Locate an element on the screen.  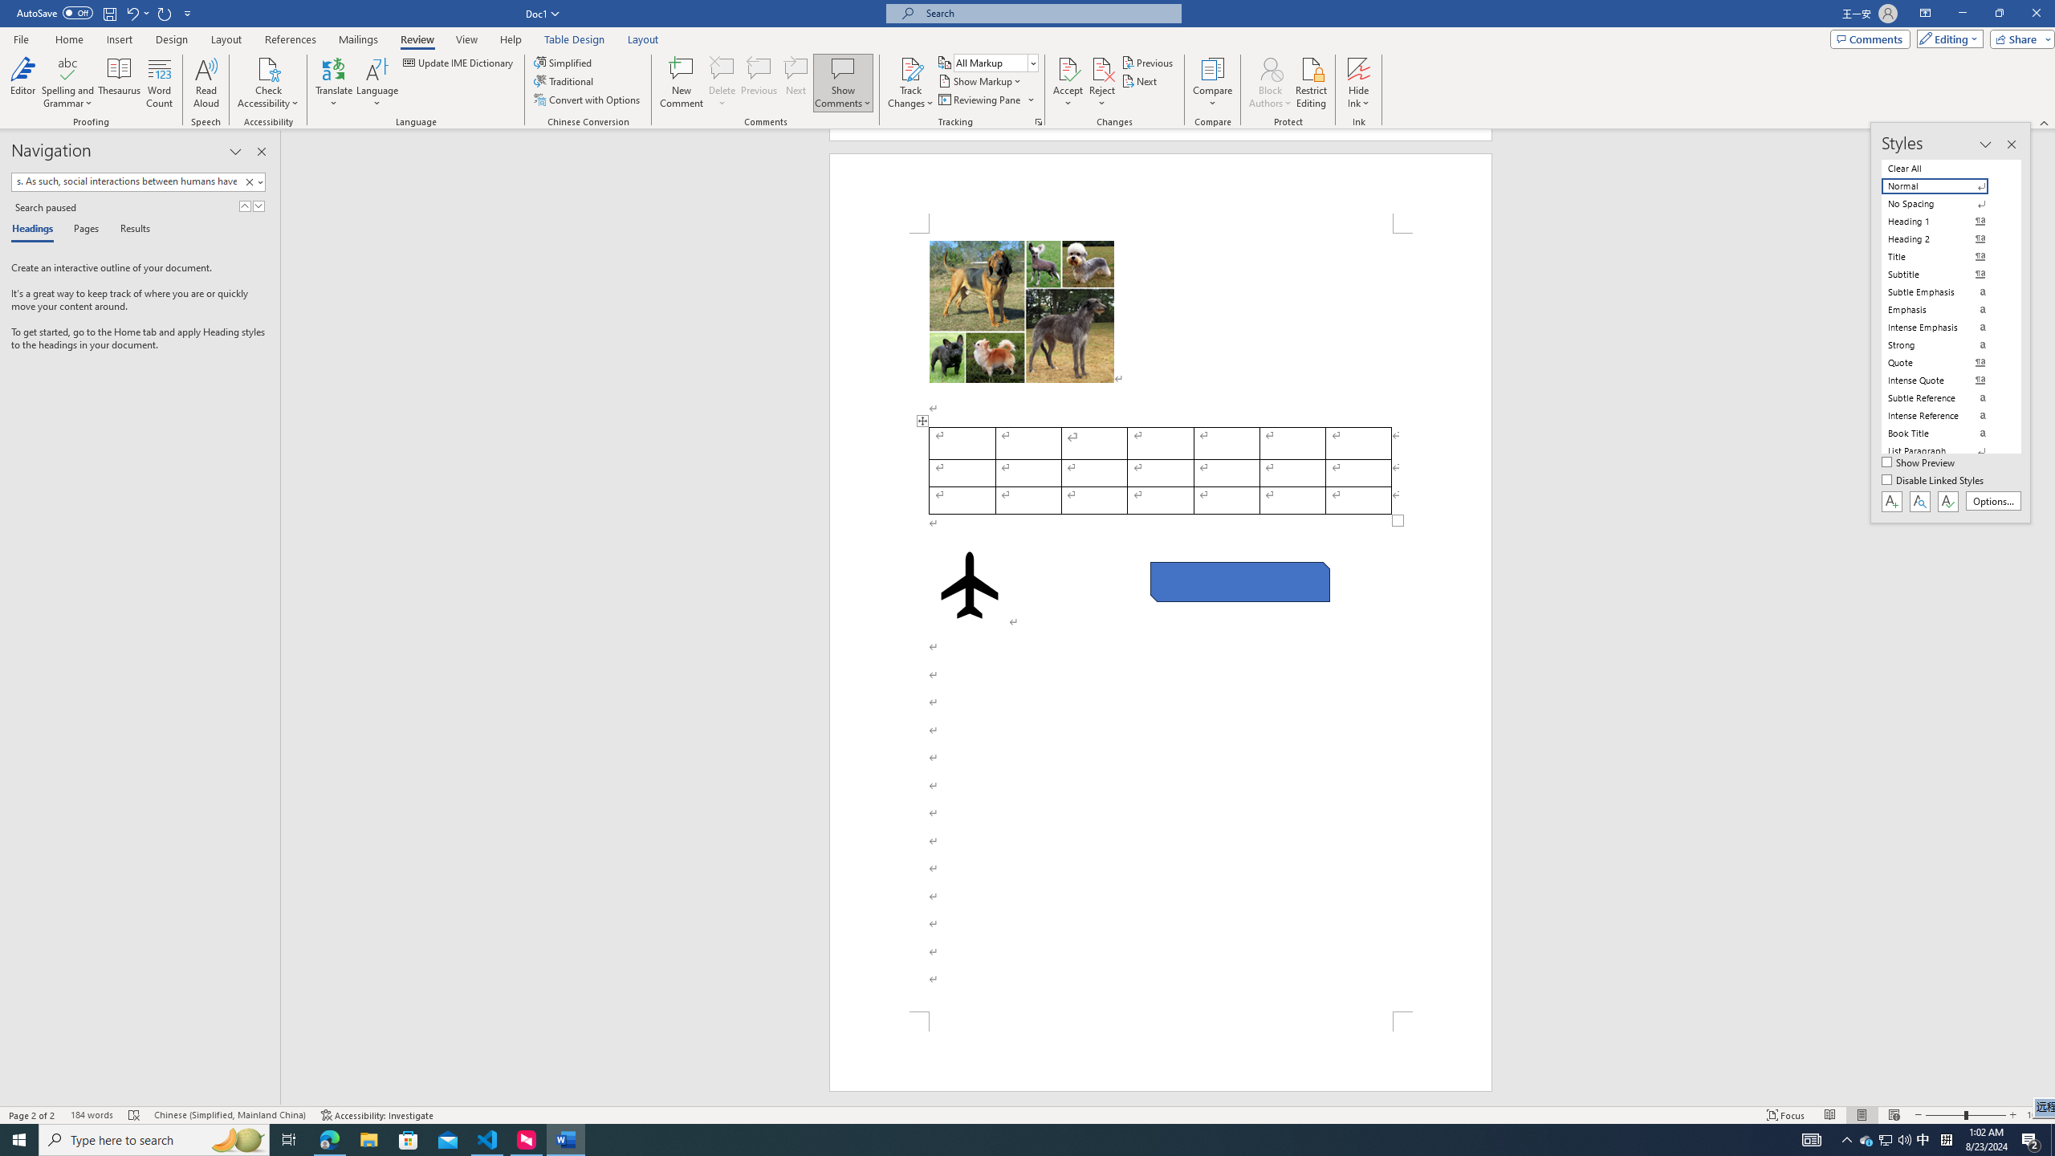
Title is located at coordinates (1944, 257).